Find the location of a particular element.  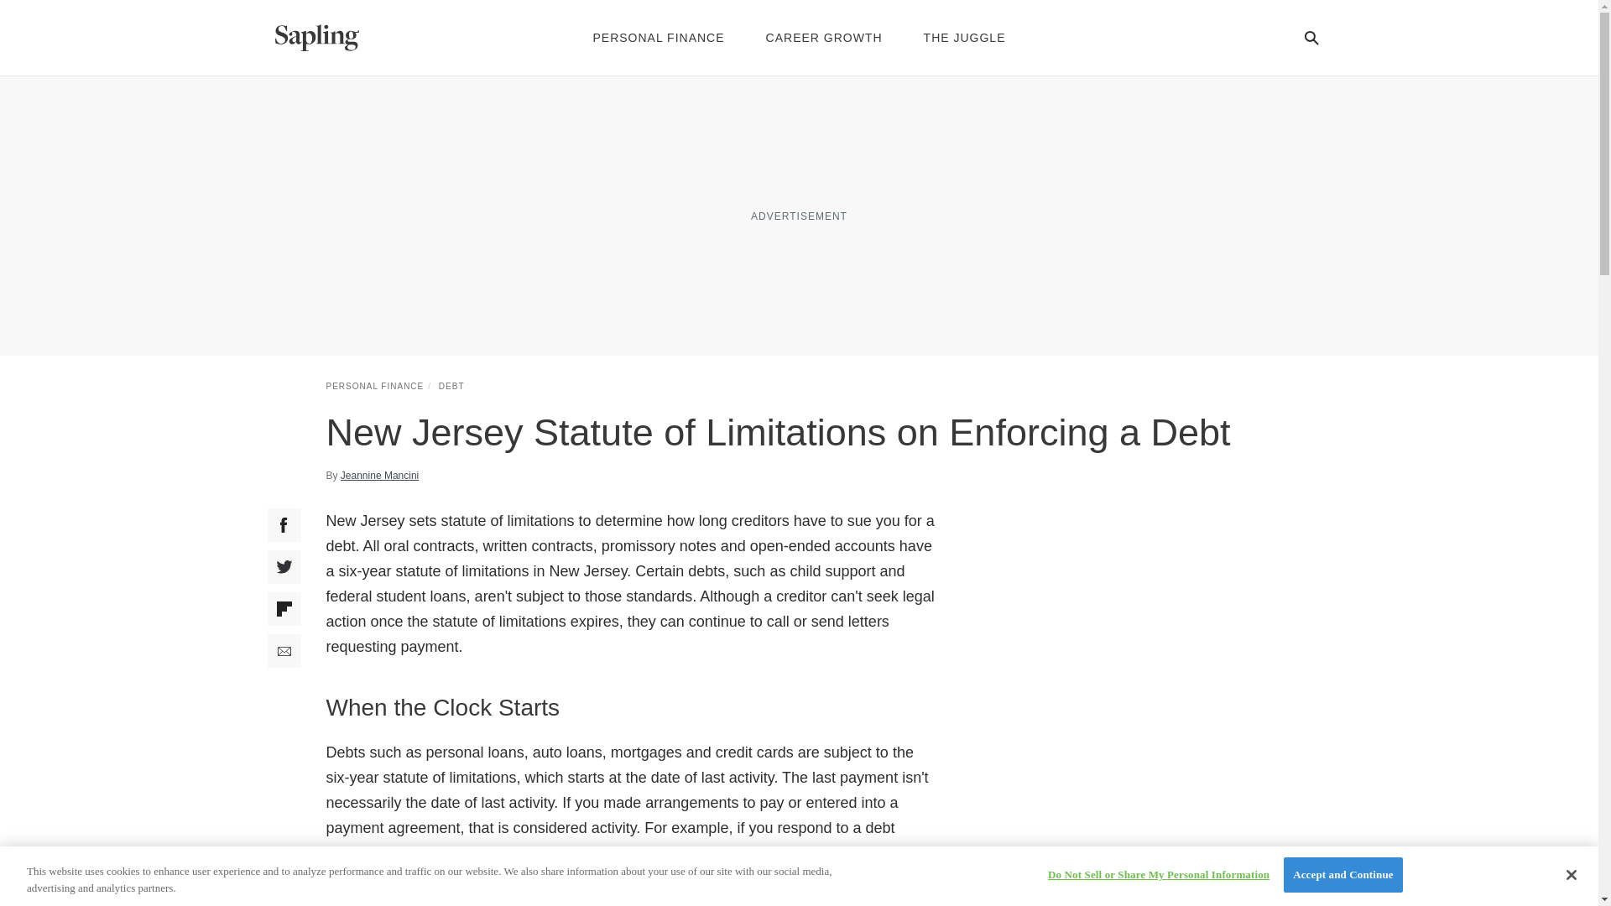

3rd party ad content is located at coordinates (1146, 612).